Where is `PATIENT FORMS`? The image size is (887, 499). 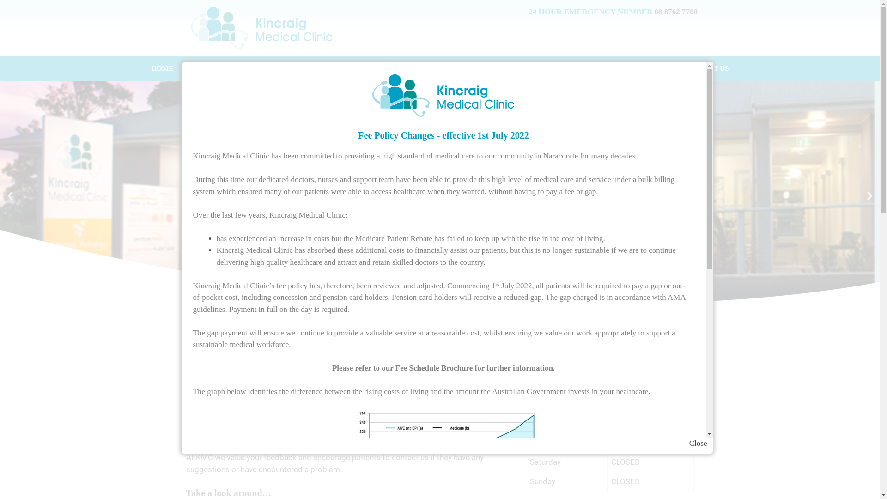 PATIENT FORMS is located at coordinates (638, 68).